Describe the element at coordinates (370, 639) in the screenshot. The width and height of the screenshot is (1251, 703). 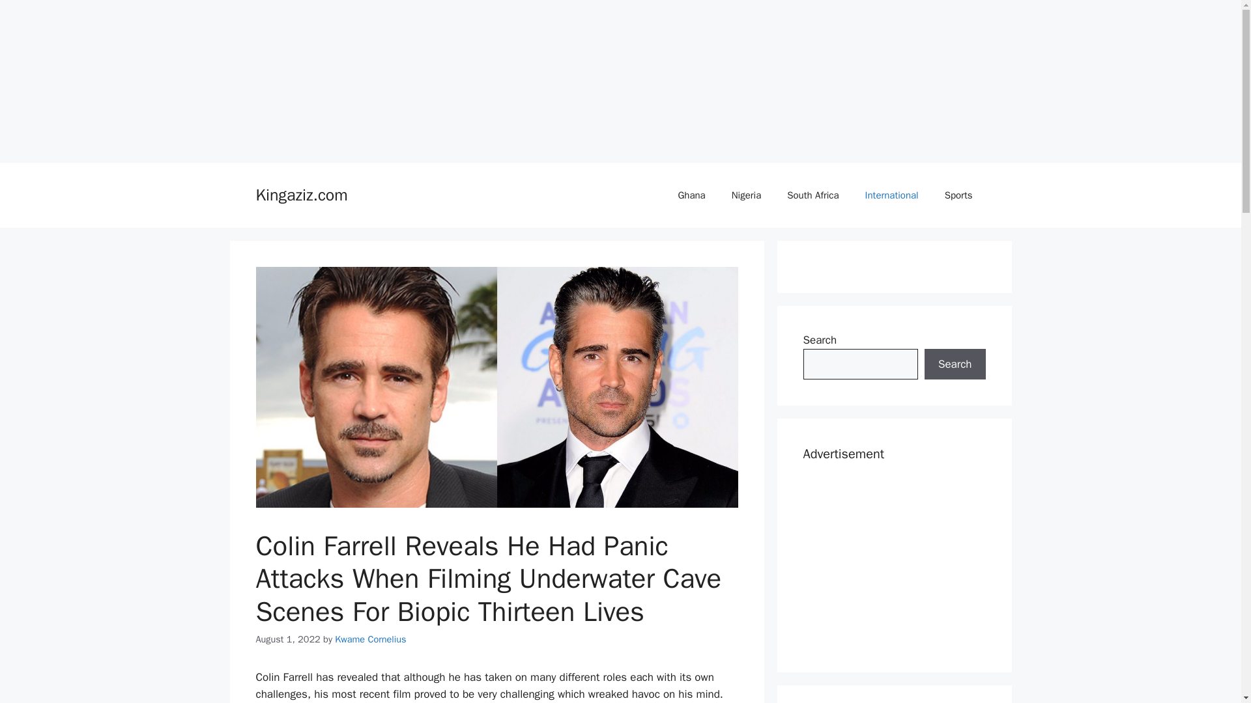
I see `View all posts by Kwame Cornelius` at that location.